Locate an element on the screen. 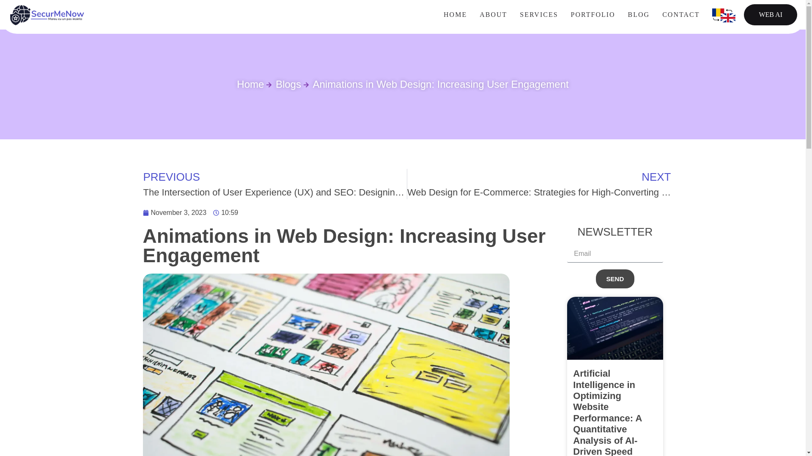 Image resolution: width=812 pixels, height=456 pixels. BLOG is located at coordinates (639, 14).